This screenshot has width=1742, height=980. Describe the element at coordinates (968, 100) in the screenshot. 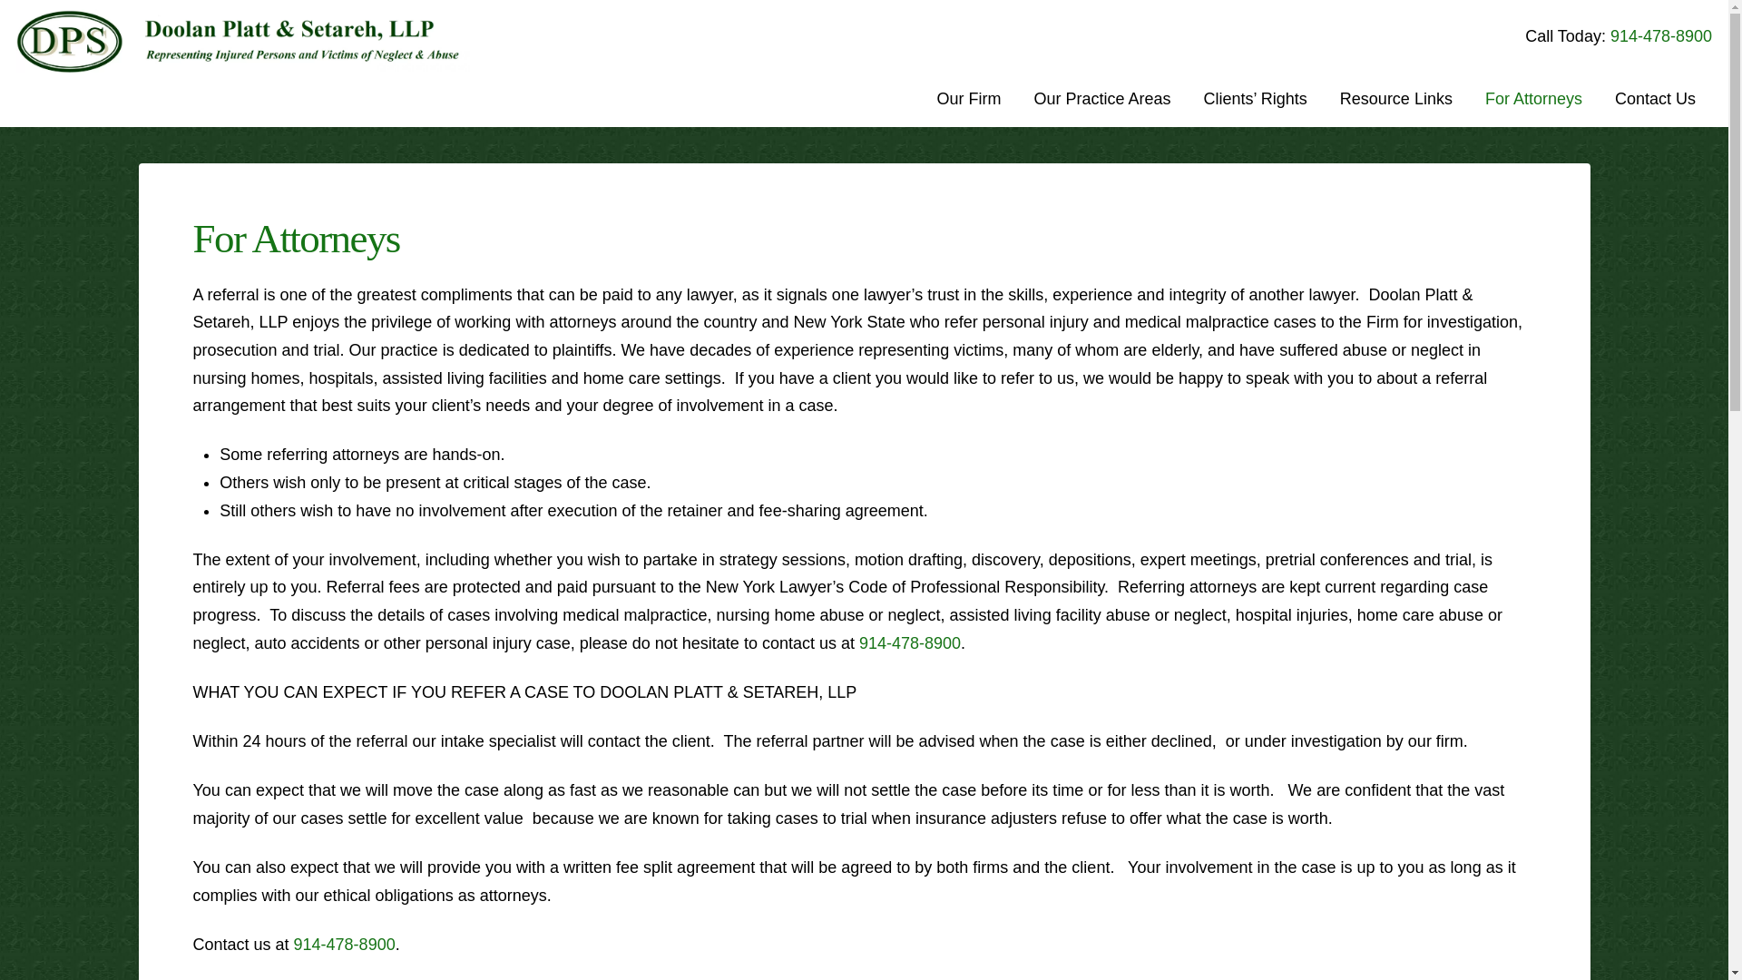

I see `Our Firm` at that location.